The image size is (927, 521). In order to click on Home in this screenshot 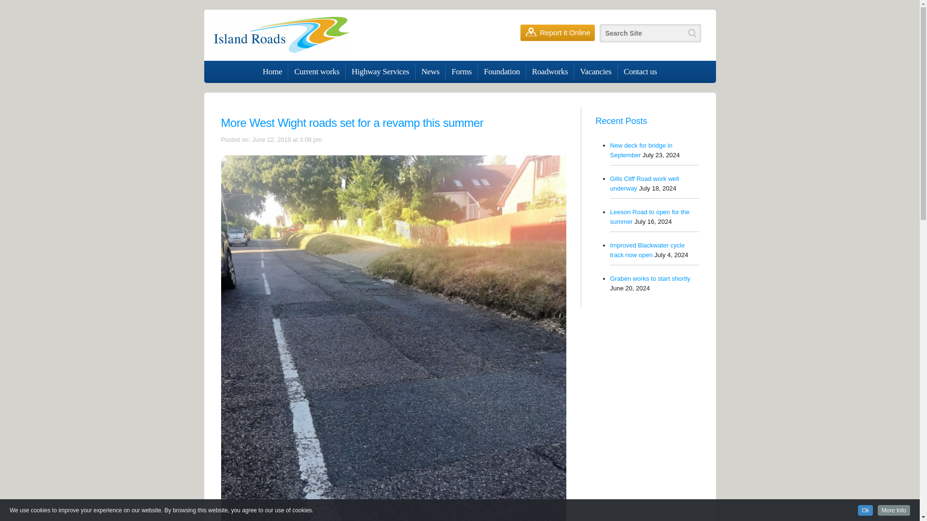, I will do `click(272, 71)`.